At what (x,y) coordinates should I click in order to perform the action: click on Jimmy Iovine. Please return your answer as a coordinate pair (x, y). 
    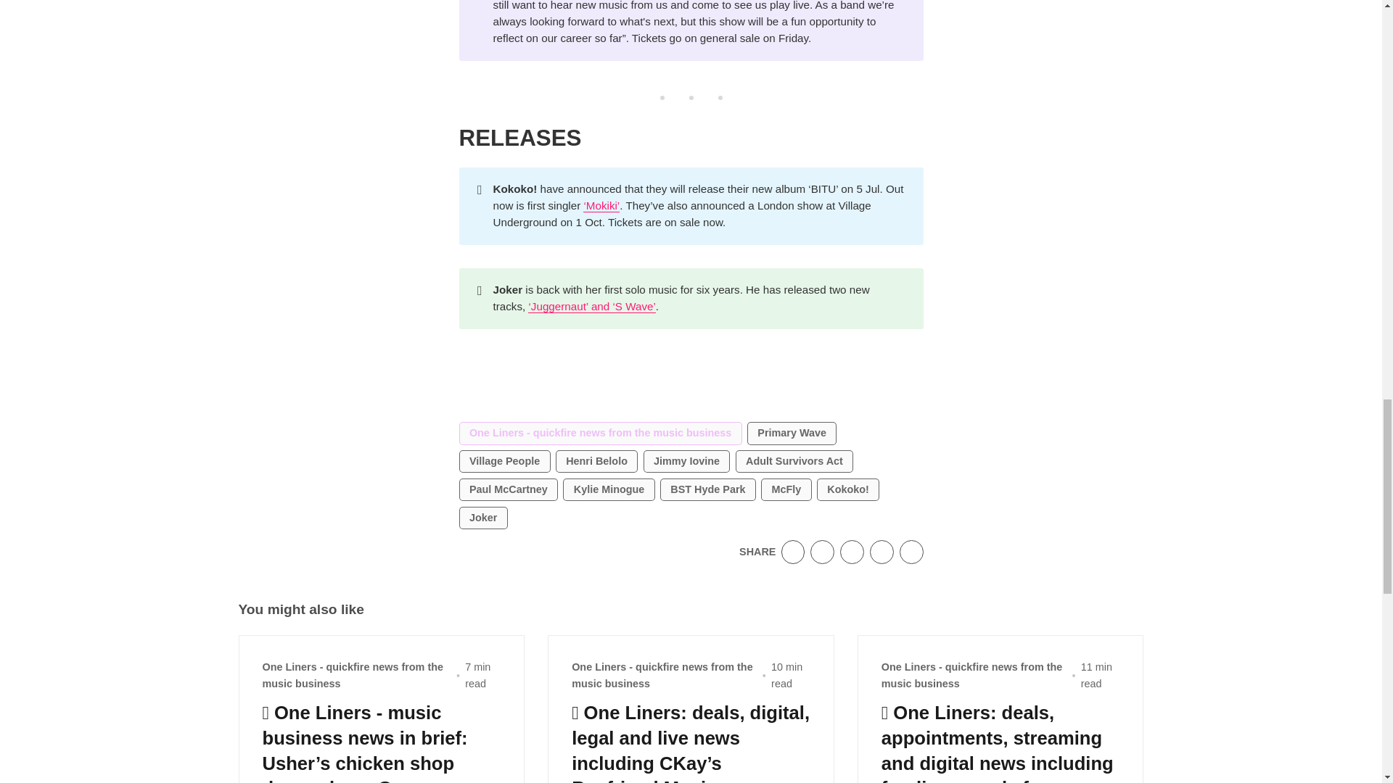
    Looking at the image, I should click on (686, 462).